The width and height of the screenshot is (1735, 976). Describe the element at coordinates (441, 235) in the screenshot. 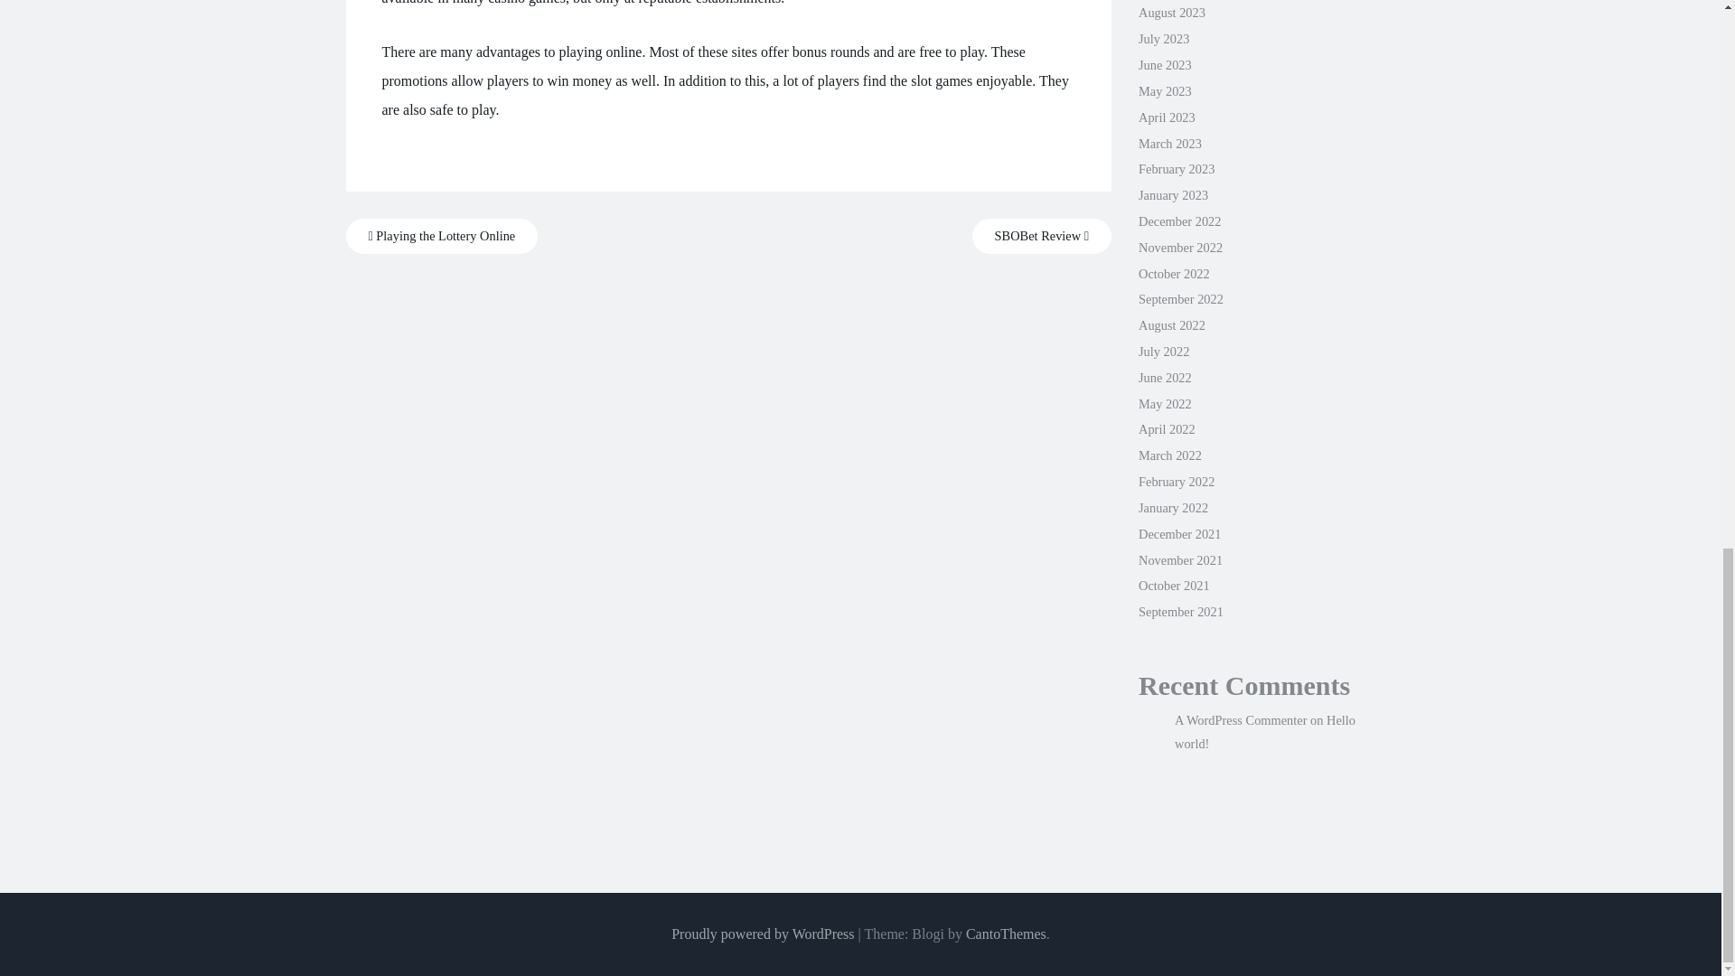

I see `Playing the Lottery Online` at that location.